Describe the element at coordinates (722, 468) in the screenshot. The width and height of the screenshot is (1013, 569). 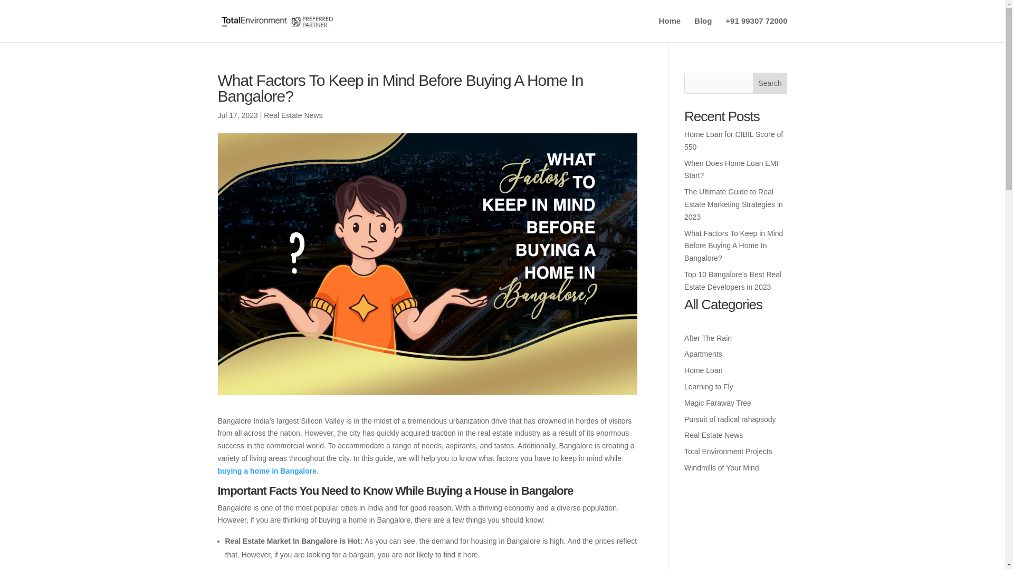
I see `Windmills of Your Mind` at that location.